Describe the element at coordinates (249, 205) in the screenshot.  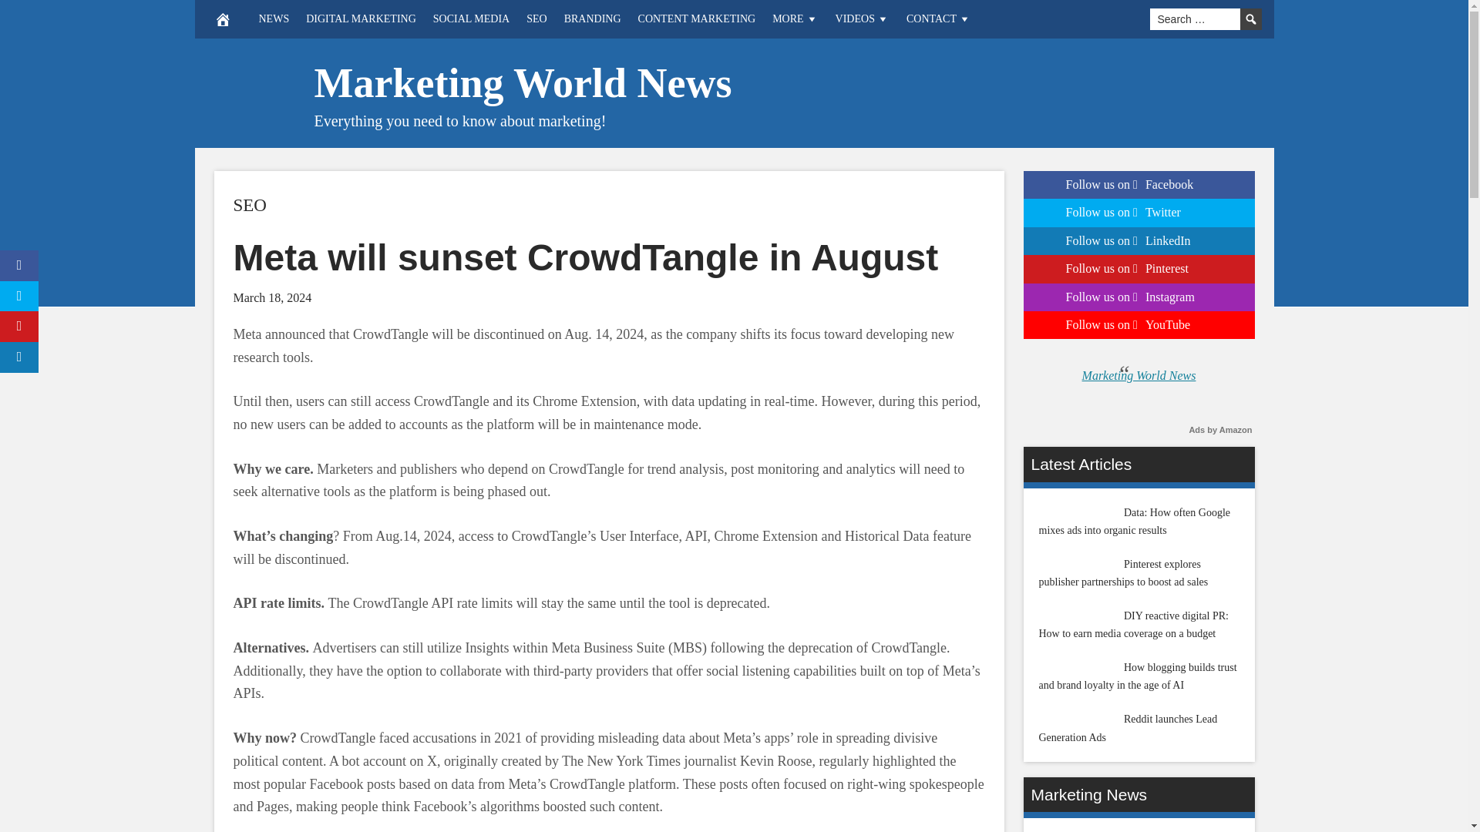
I see `SEO` at that location.